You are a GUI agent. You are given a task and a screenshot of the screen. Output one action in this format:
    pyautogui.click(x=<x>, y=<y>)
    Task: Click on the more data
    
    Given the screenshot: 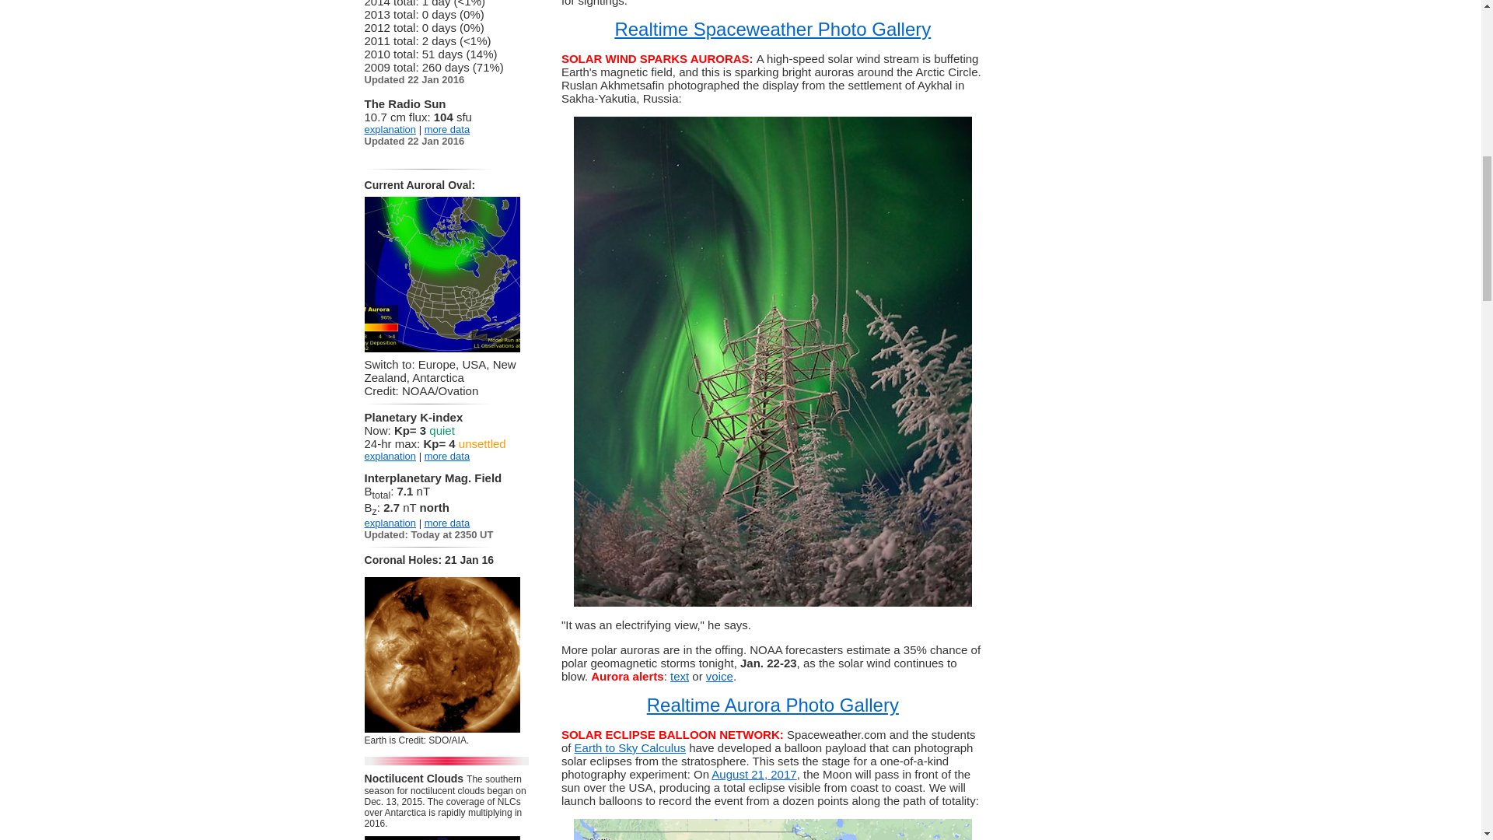 What is the action you would take?
    pyautogui.click(x=446, y=456)
    